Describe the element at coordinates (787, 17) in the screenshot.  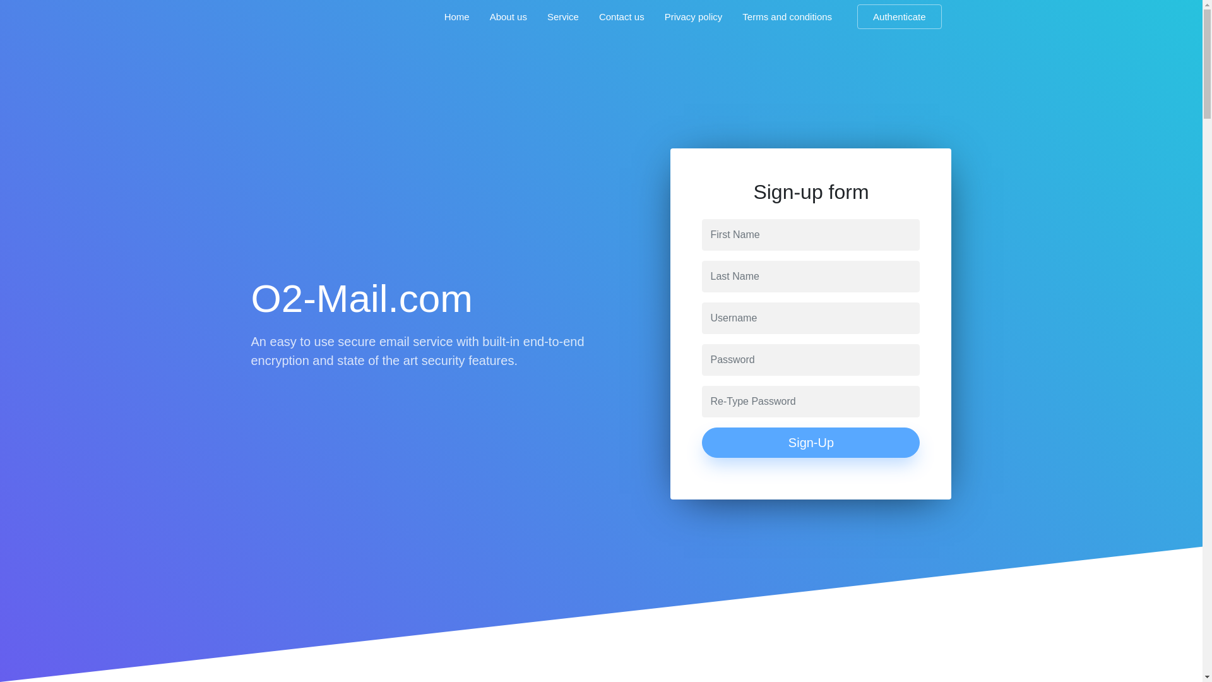
I see `Terms and conditions` at that location.